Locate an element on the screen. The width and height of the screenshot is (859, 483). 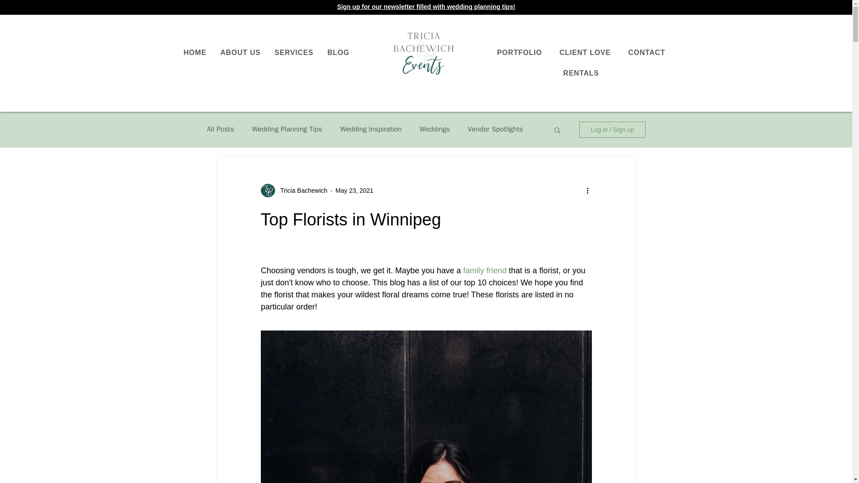
SERVICES is located at coordinates (294, 53).